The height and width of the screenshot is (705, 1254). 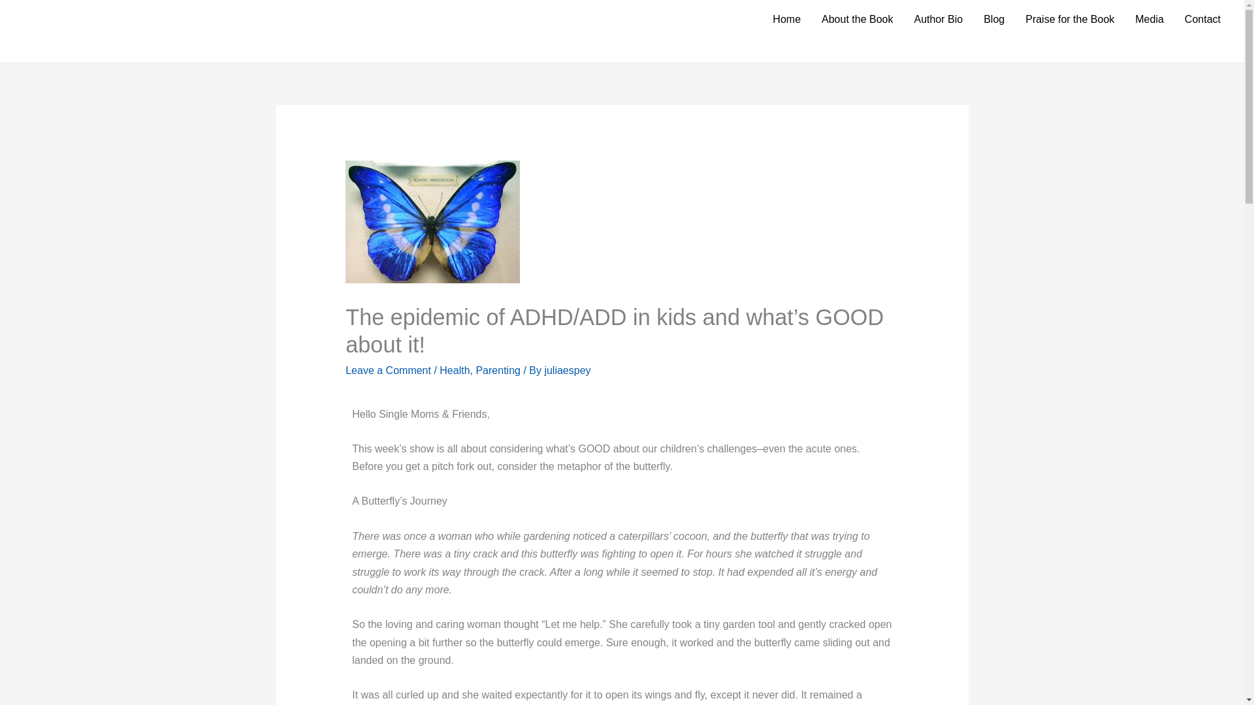 I want to click on Author Bio, so click(x=938, y=20).